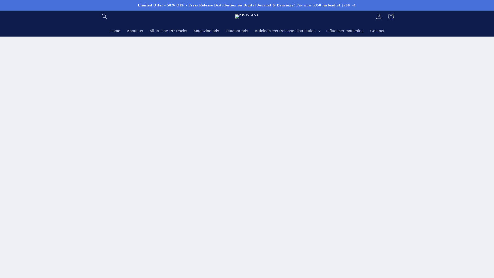 This screenshot has height=278, width=494. What do you see at coordinates (391, 16) in the screenshot?
I see `Cart` at bounding box center [391, 16].